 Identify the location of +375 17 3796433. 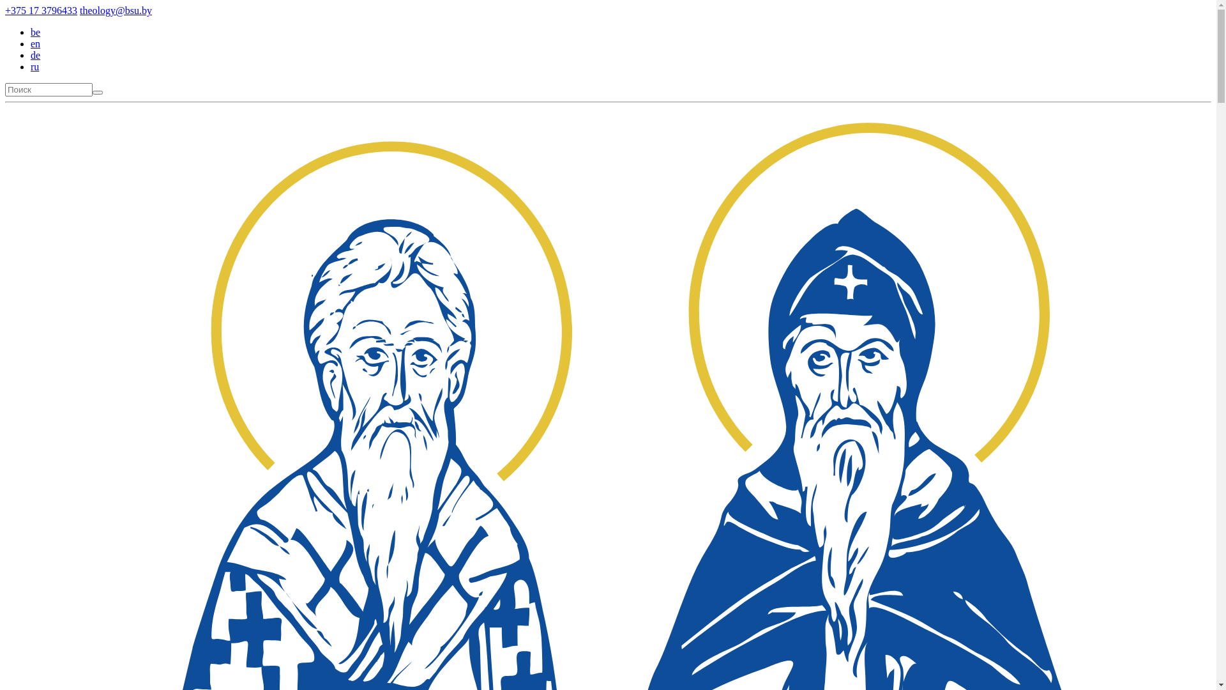
(41, 10).